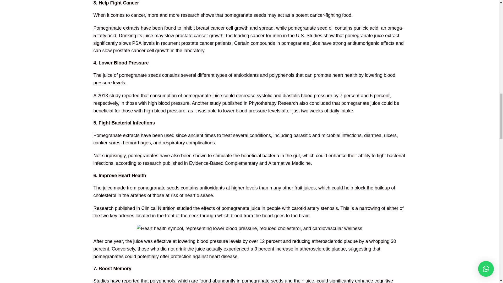 The width and height of the screenshot is (503, 283). Describe the element at coordinates (330, 15) in the screenshot. I see `cancer-fighting food` at that location.